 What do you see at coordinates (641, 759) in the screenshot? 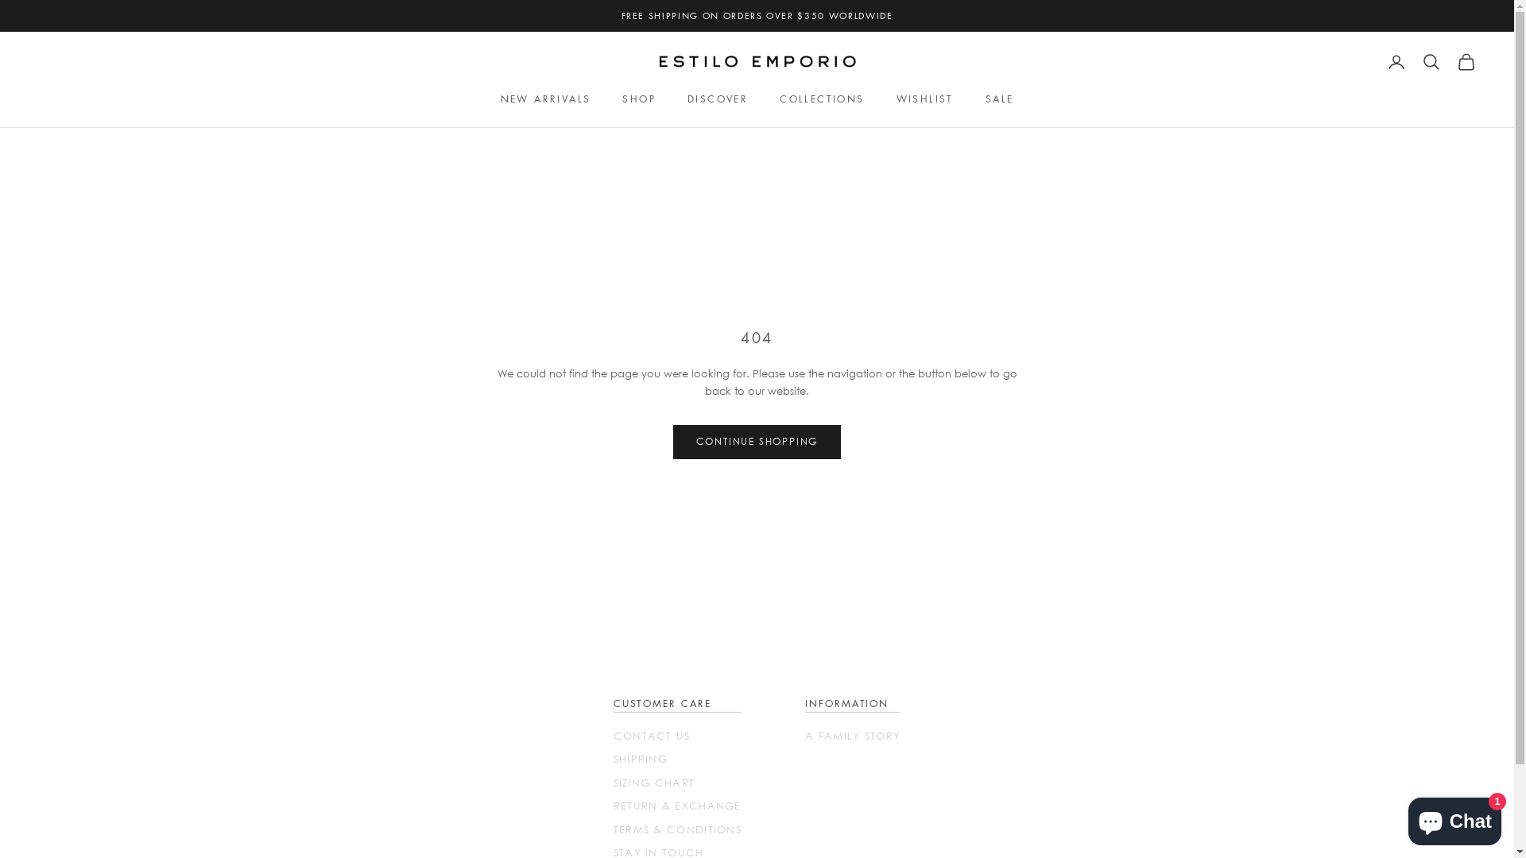
I see `SHIPPING` at bounding box center [641, 759].